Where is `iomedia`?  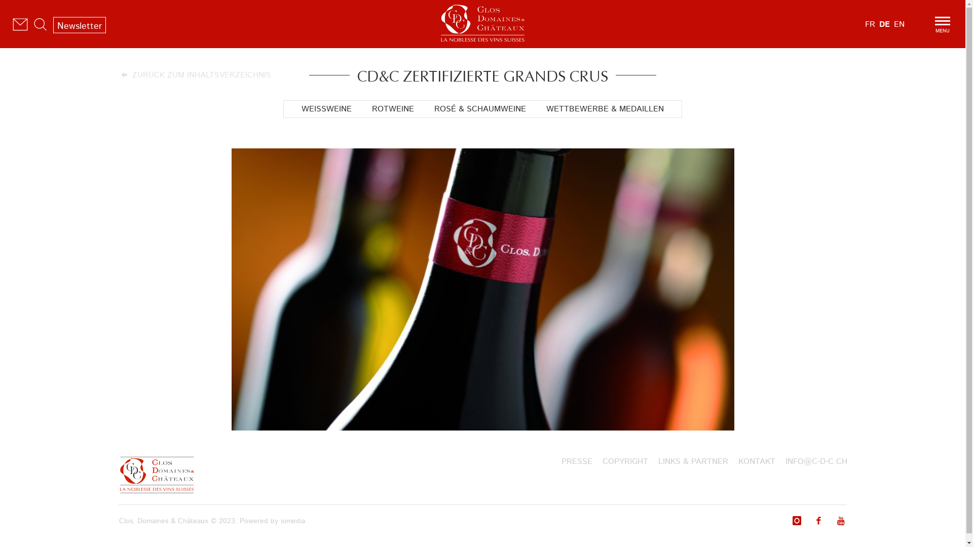
iomedia is located at coordinates (293, 521).